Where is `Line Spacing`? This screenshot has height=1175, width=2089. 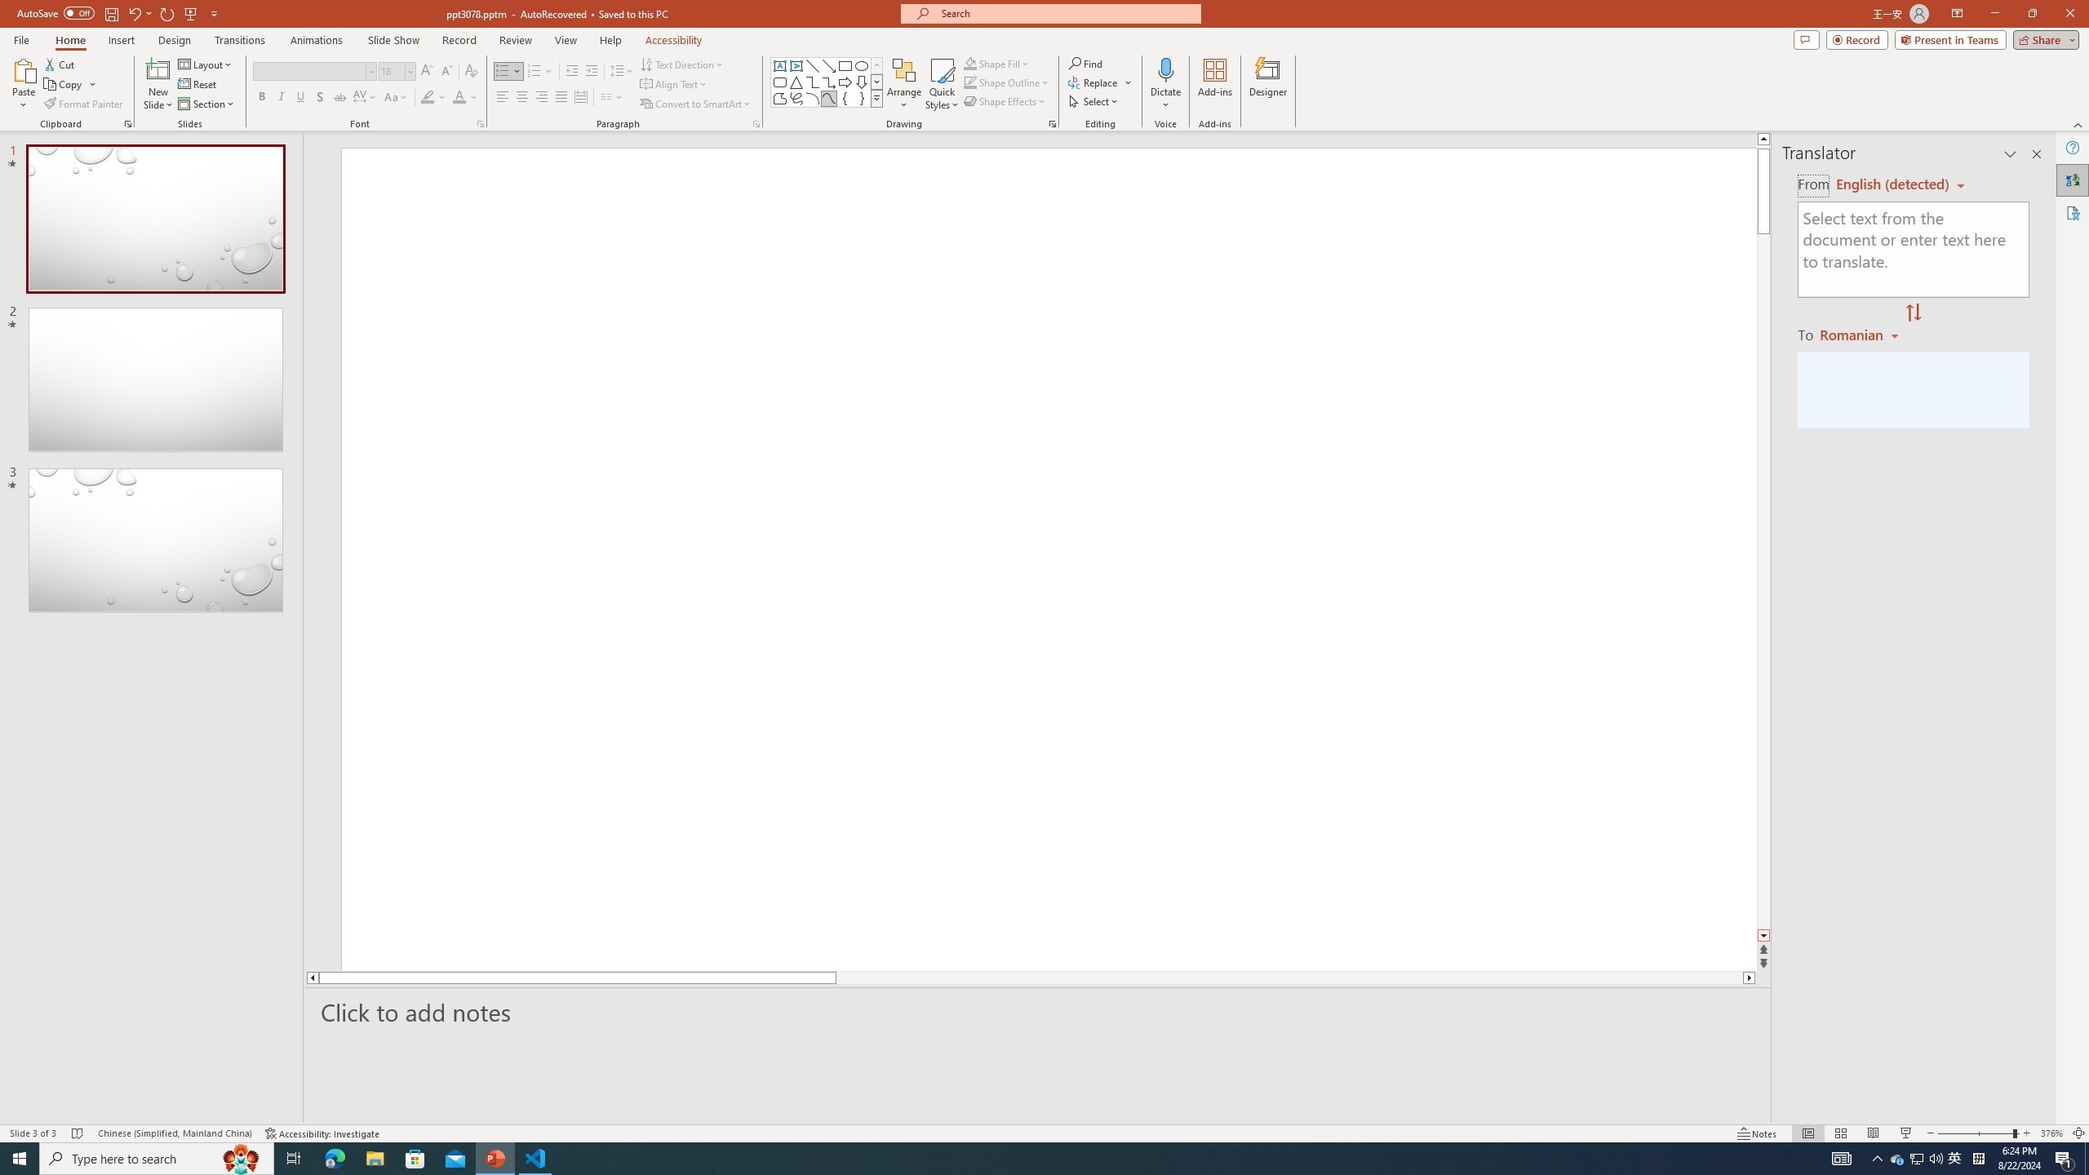
Line Spacing is located at coordinates (622, 72).